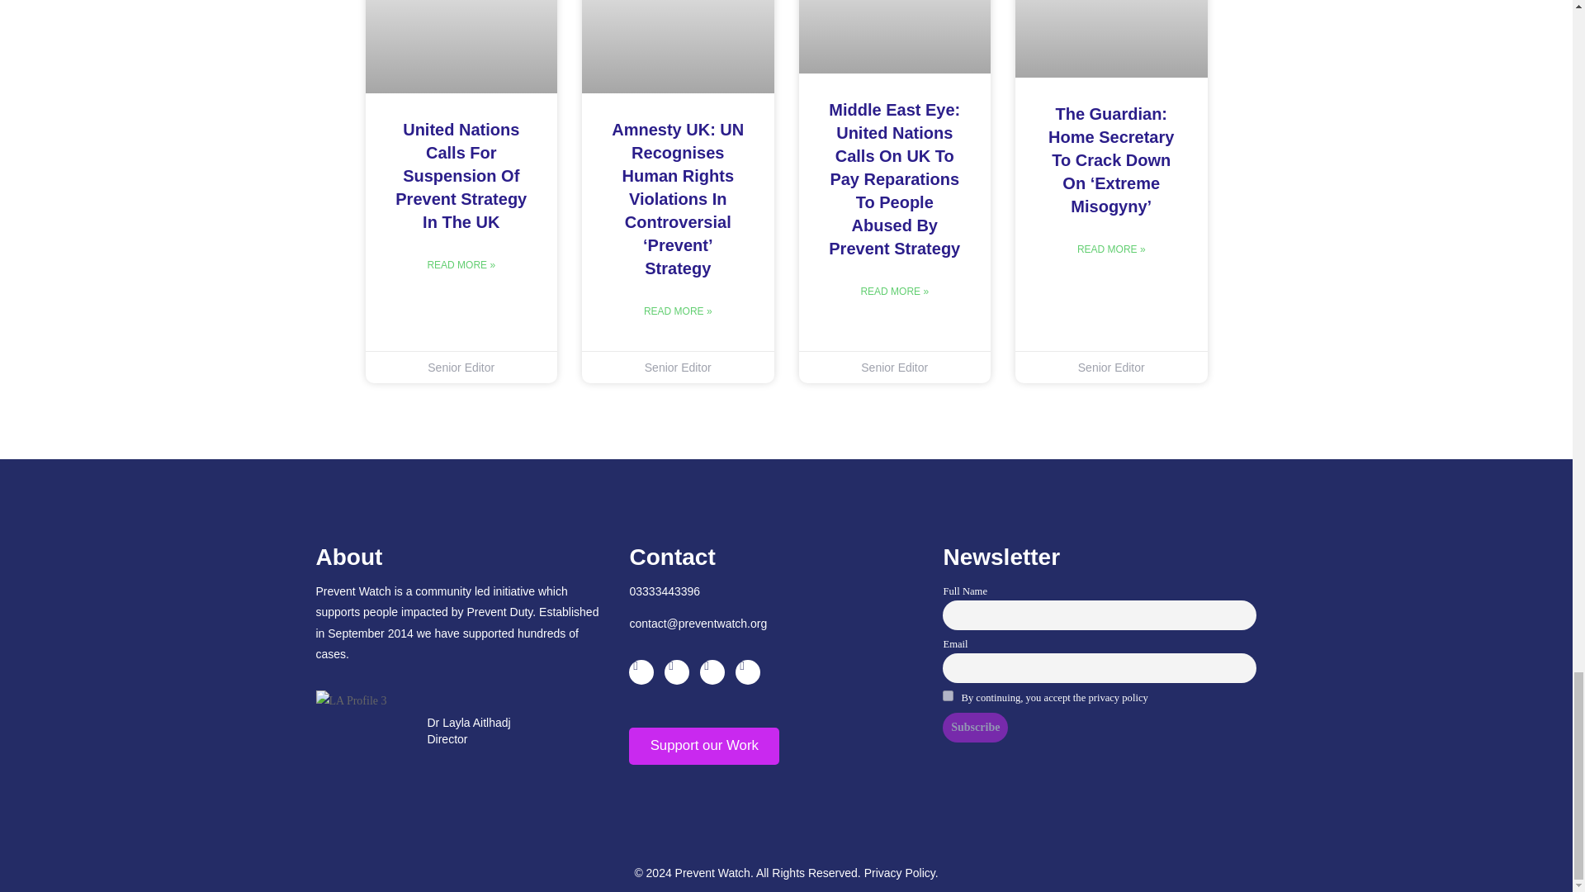 This screenshot has width=1585, height=892. I want to click on on, so click(948, 695).